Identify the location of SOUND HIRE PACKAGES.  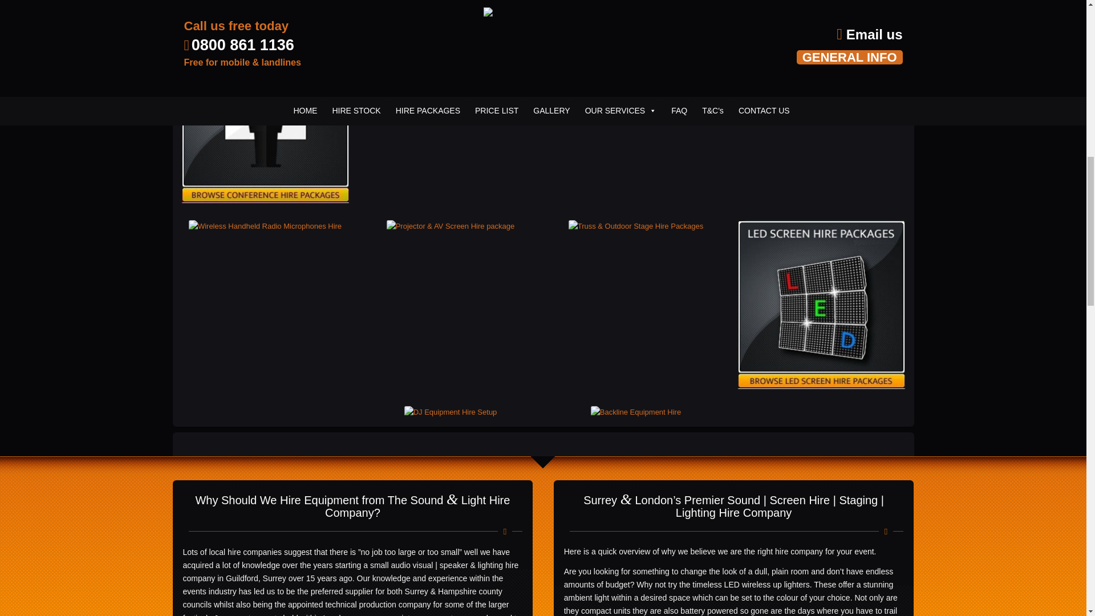
(265, 9).